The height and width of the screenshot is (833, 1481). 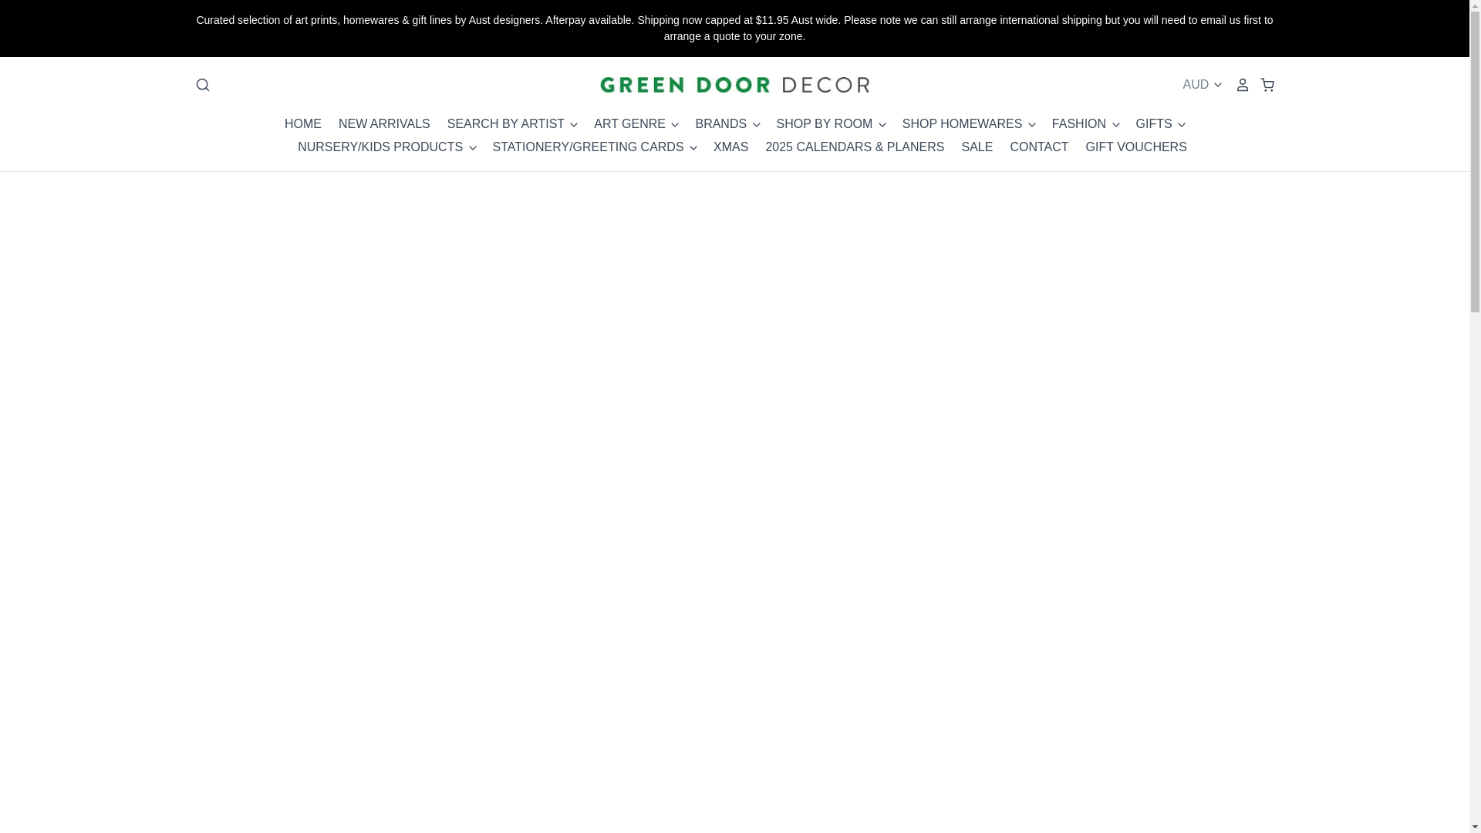 I want to click on Chevron down Icon, so click(x=1115, y=125).